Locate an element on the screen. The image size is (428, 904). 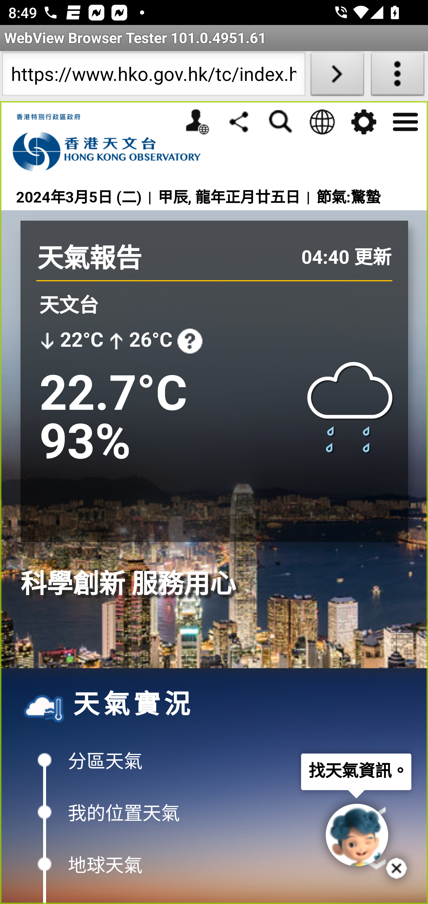
Load URL is located at coordinates (337, 76).